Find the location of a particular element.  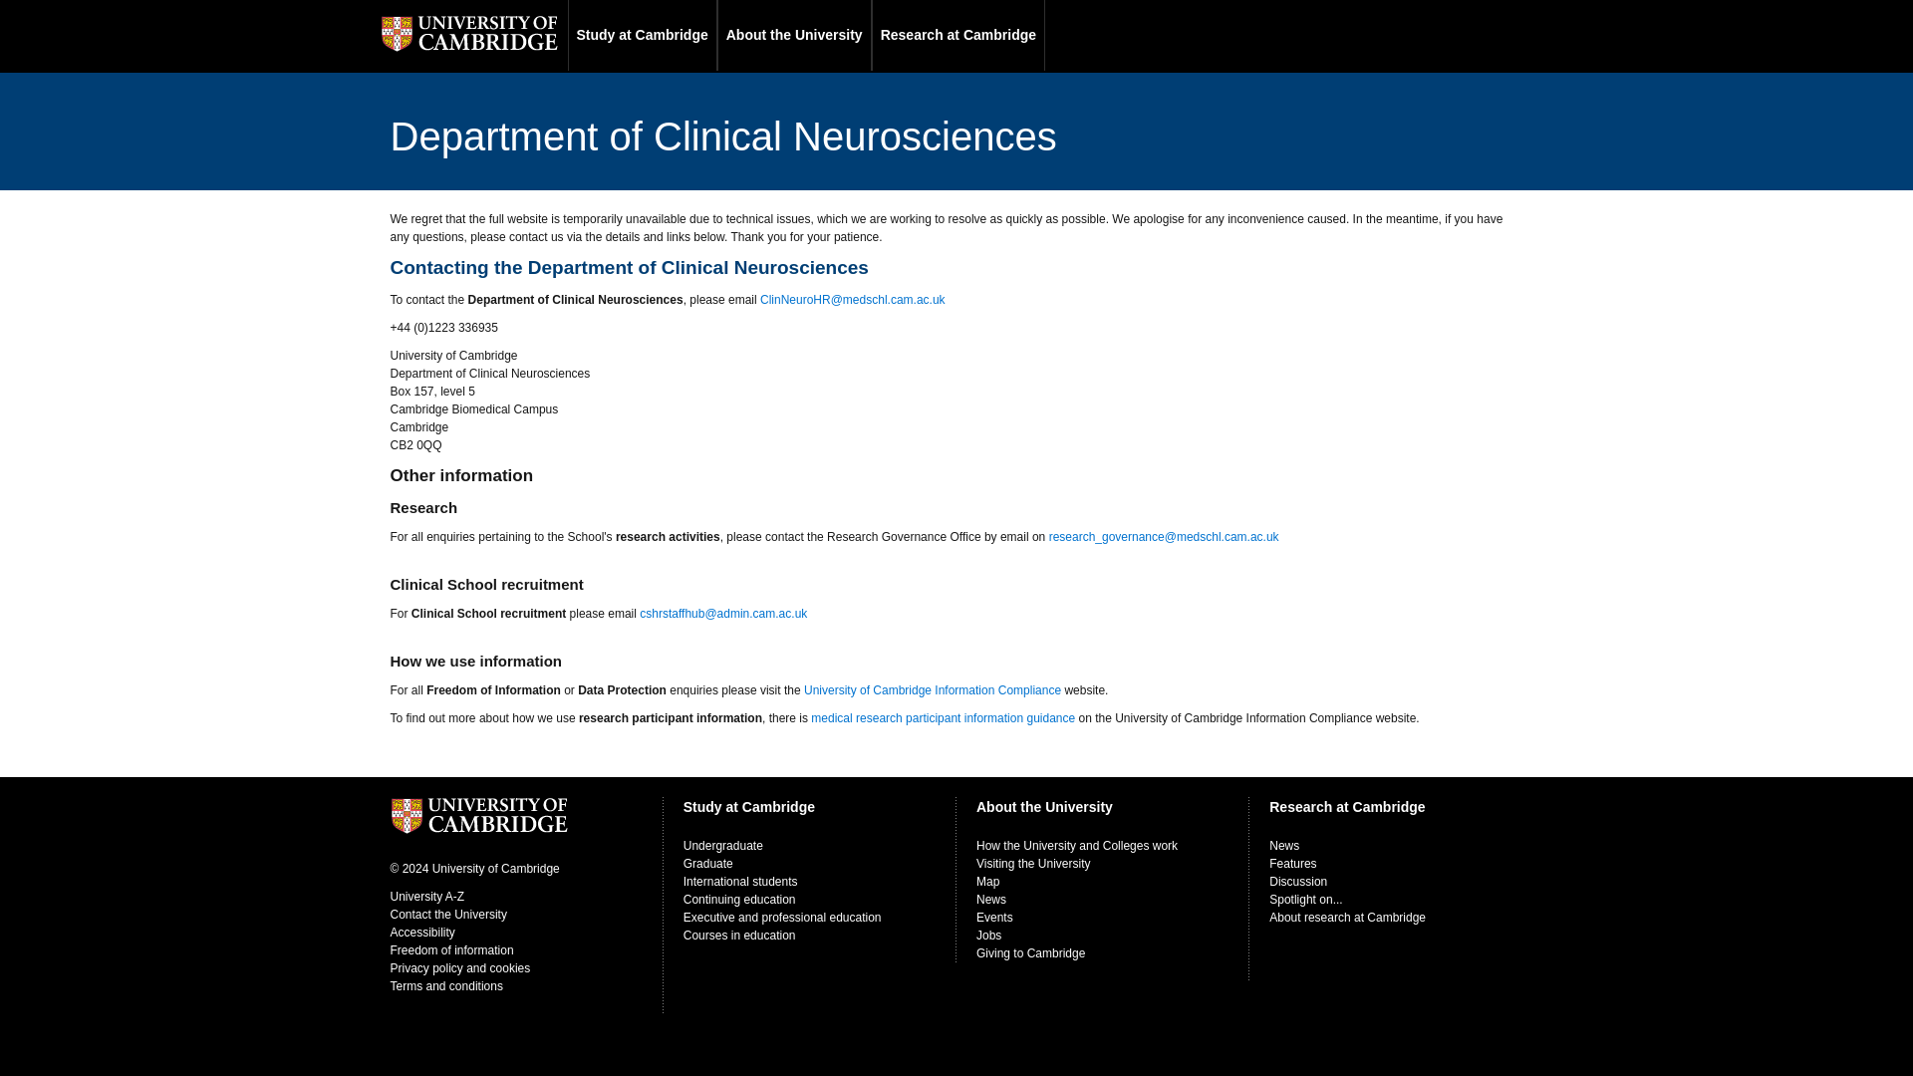

Undergraduate is located at coordinates (723, 846).